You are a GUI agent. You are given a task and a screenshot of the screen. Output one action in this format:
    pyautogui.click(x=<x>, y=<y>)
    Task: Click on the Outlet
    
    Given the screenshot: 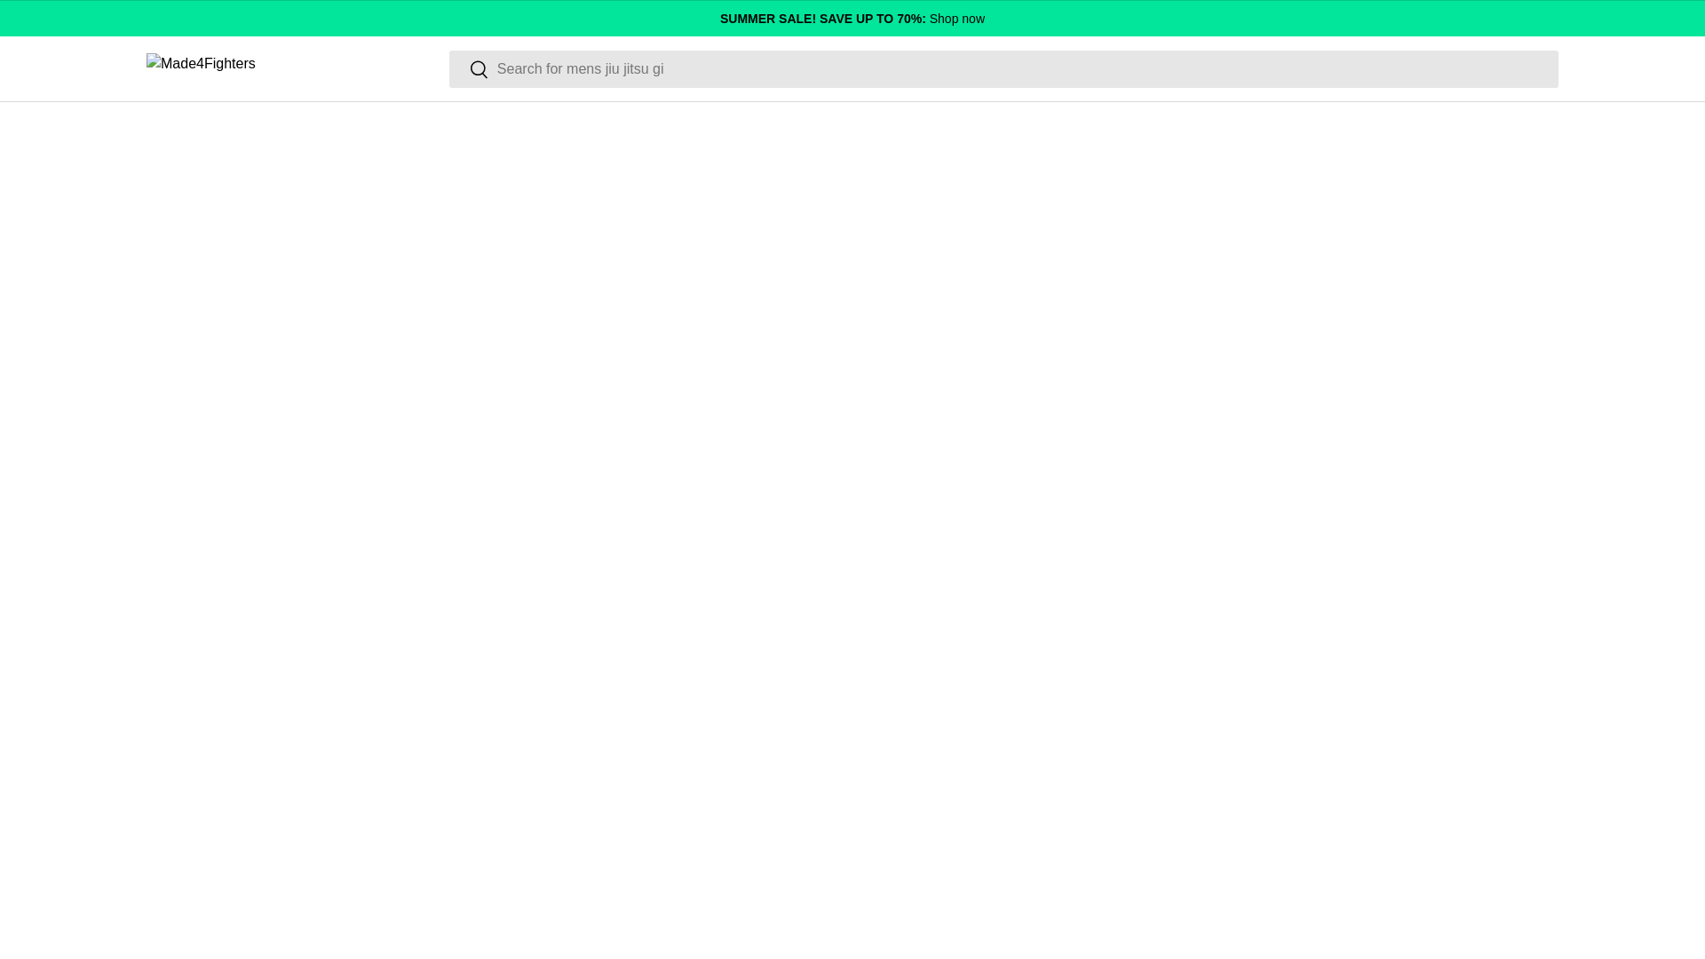 What is the action you would take?
    pyautogui.click(x=852, y=18)
    